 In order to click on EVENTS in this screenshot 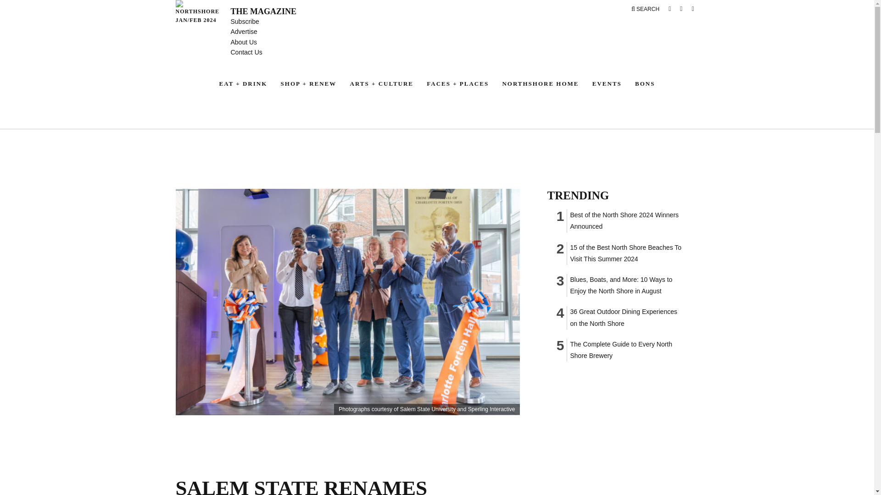, I will do `click(607, 83)`.